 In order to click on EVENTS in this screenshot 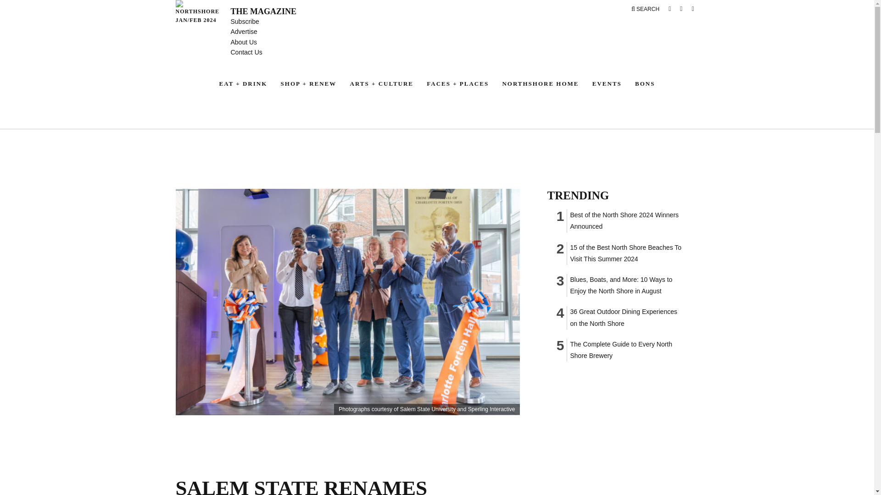, I will do `click(607, 83)`.